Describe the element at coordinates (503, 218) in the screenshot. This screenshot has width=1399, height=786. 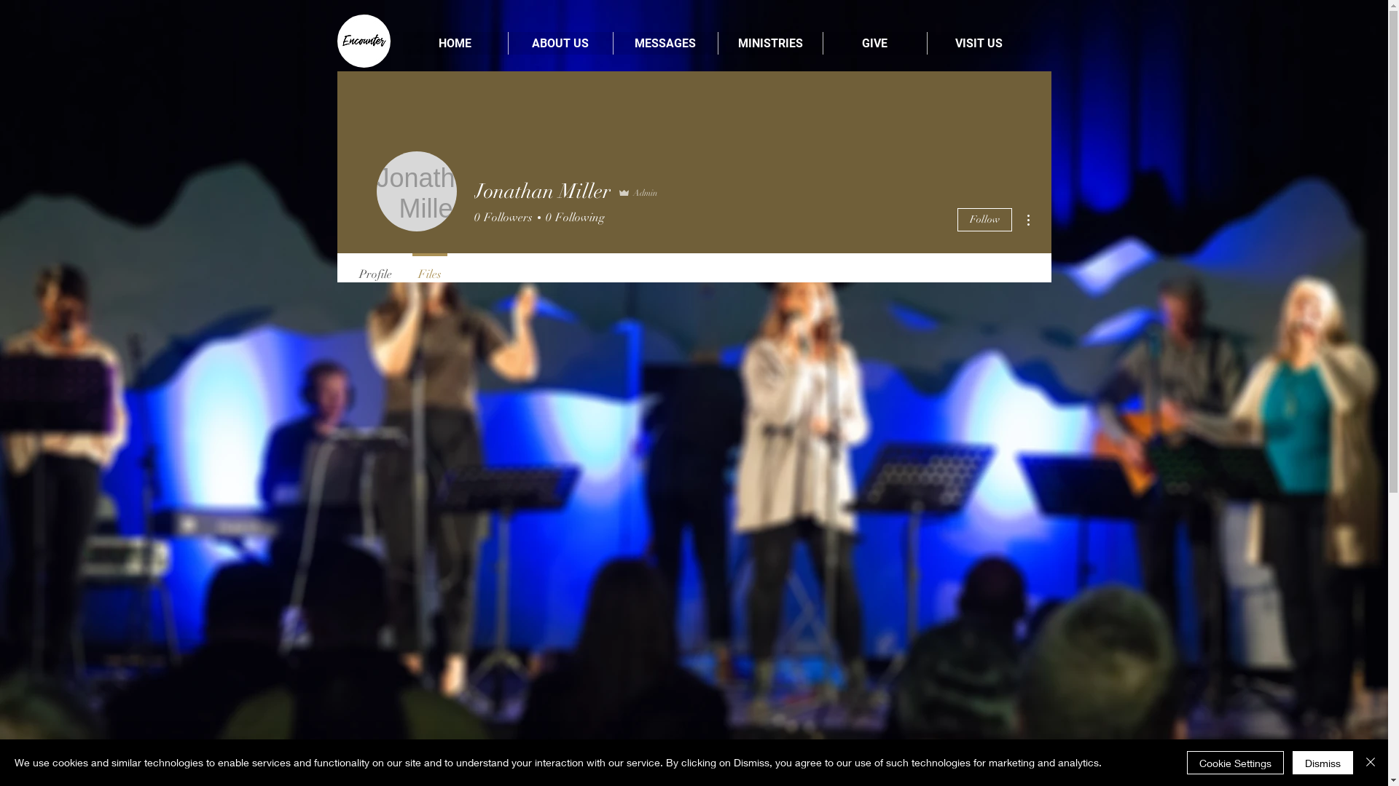
I see `0
Followers` at that location.